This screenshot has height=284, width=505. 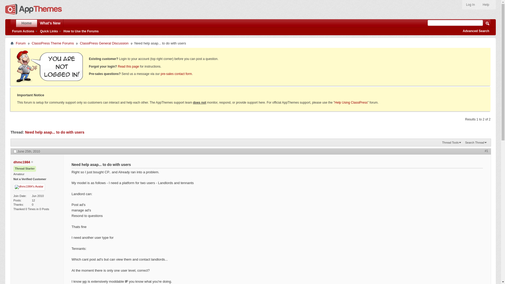 What do you see at coordinates (26, 23) in the screenshot?
I see `Home` at bounding box center [26, 23].